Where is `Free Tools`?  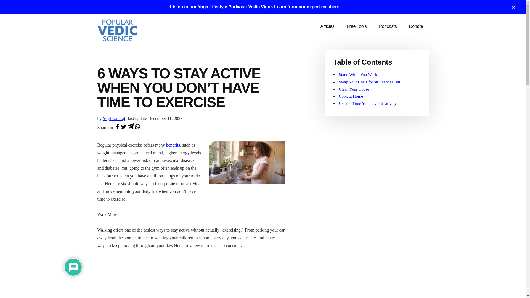 Free Tools is located at coordinates (357, 26).